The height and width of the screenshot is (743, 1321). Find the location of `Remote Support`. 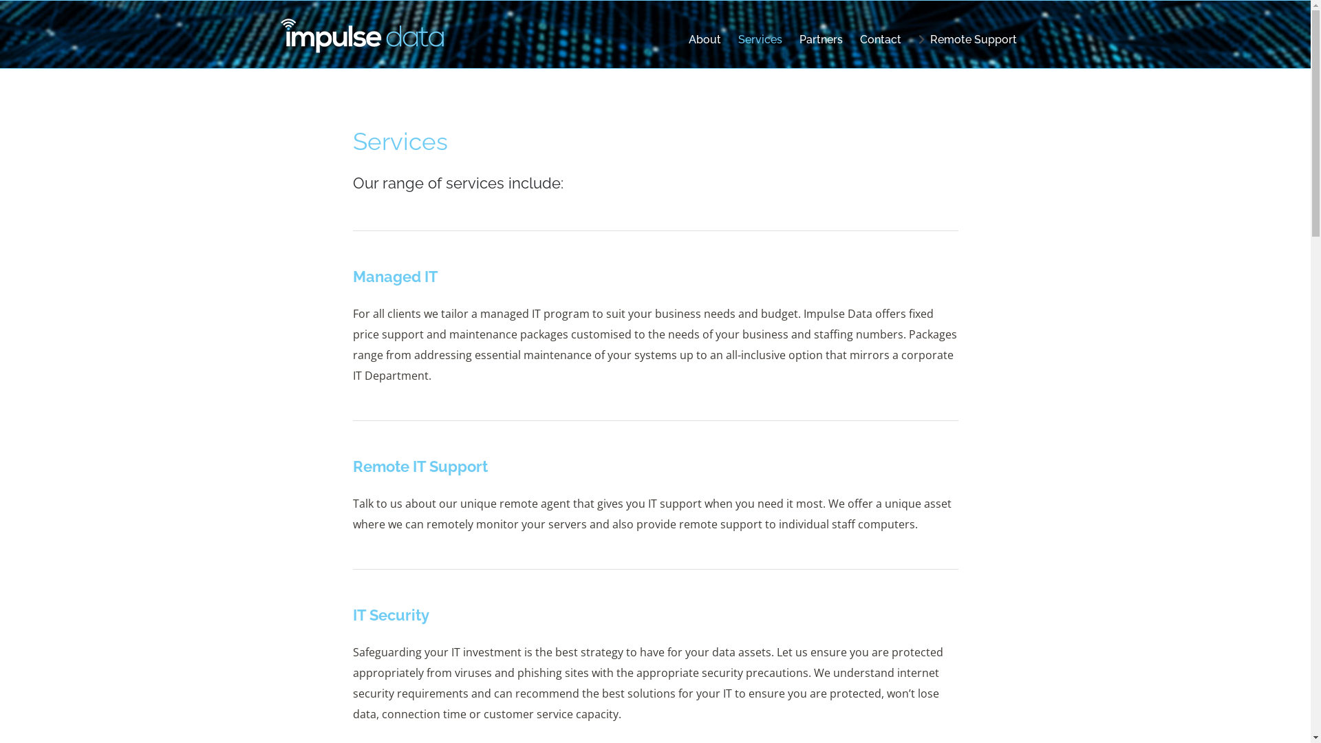

Remote Support is located at coordinates (967, 40).